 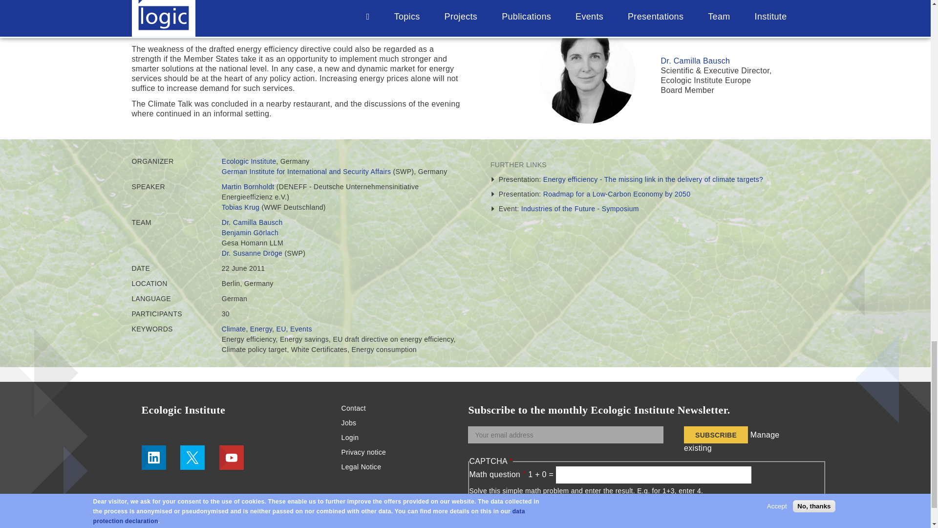 What do you see at coordinates (153, 458) in the screenshot?
I see `Visit us on LinkedIn!` at bounding box center [153, 458].